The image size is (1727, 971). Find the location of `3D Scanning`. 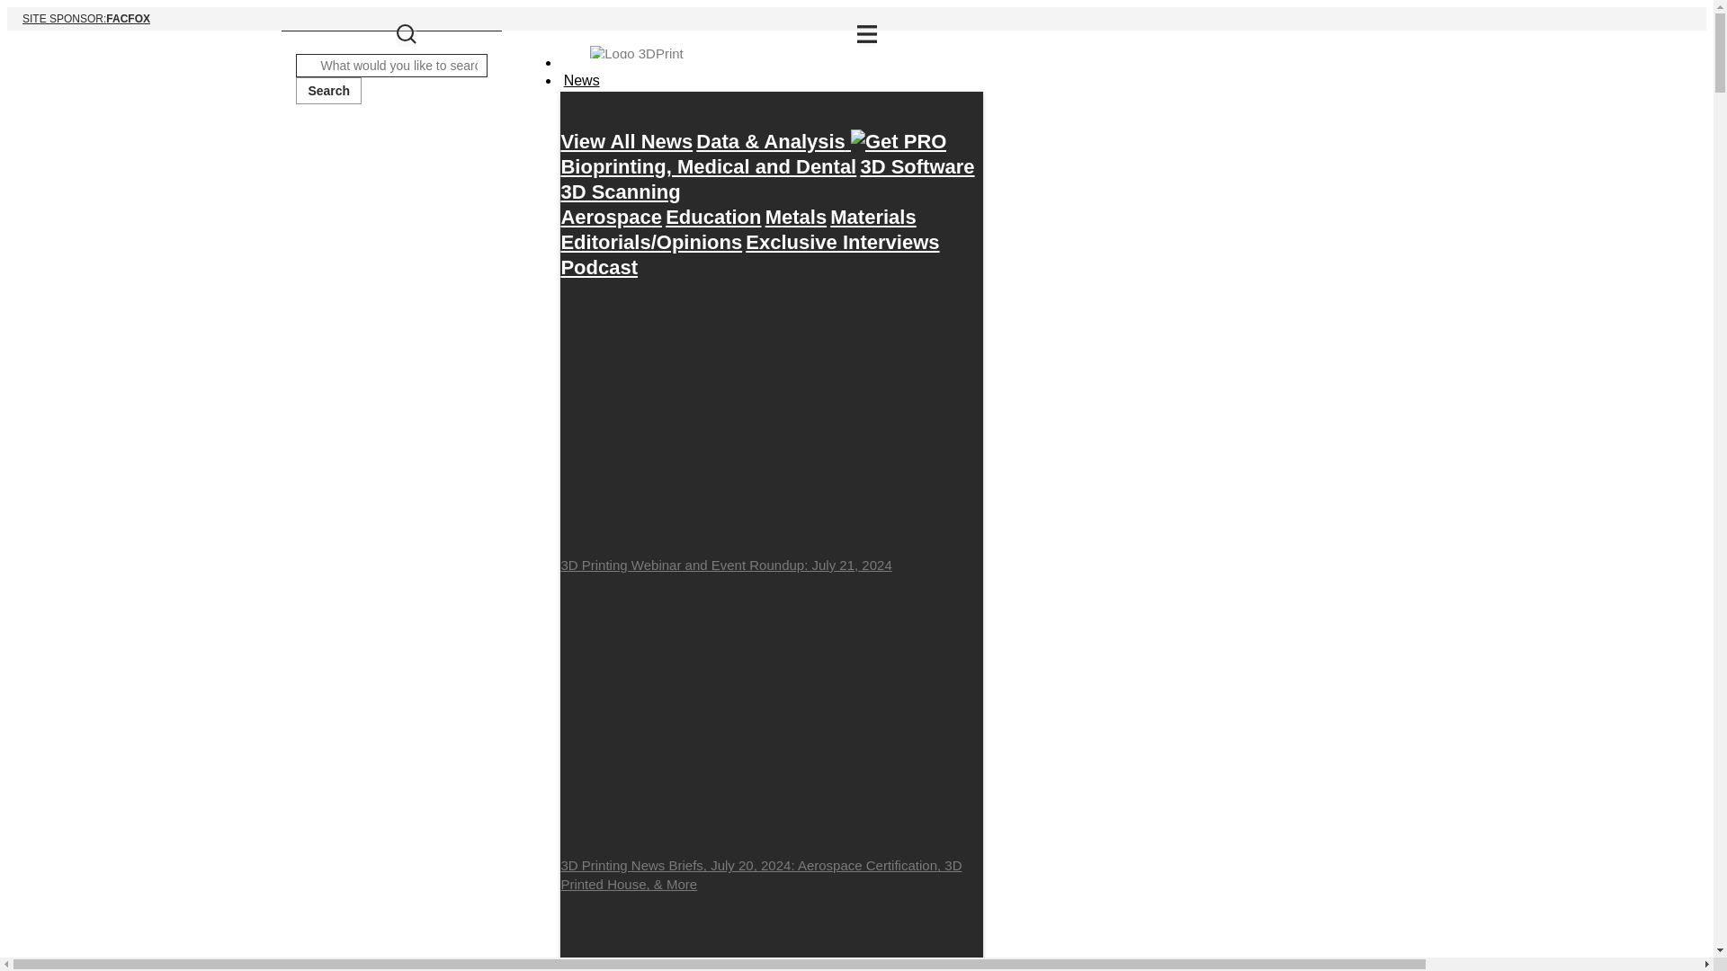

3D Scanning is located at coordinates (917, 165).